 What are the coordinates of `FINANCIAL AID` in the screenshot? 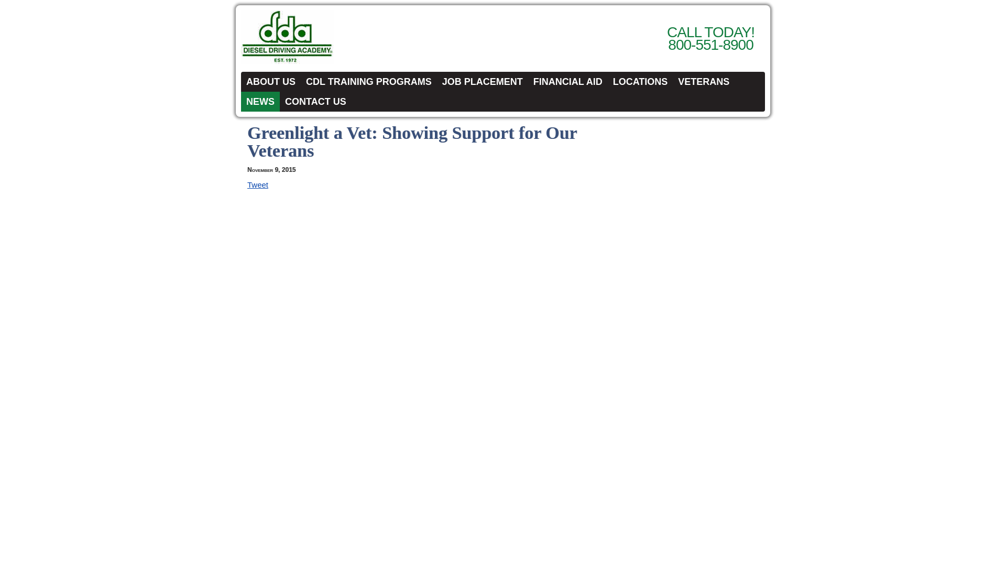 It's located at (568, 82).